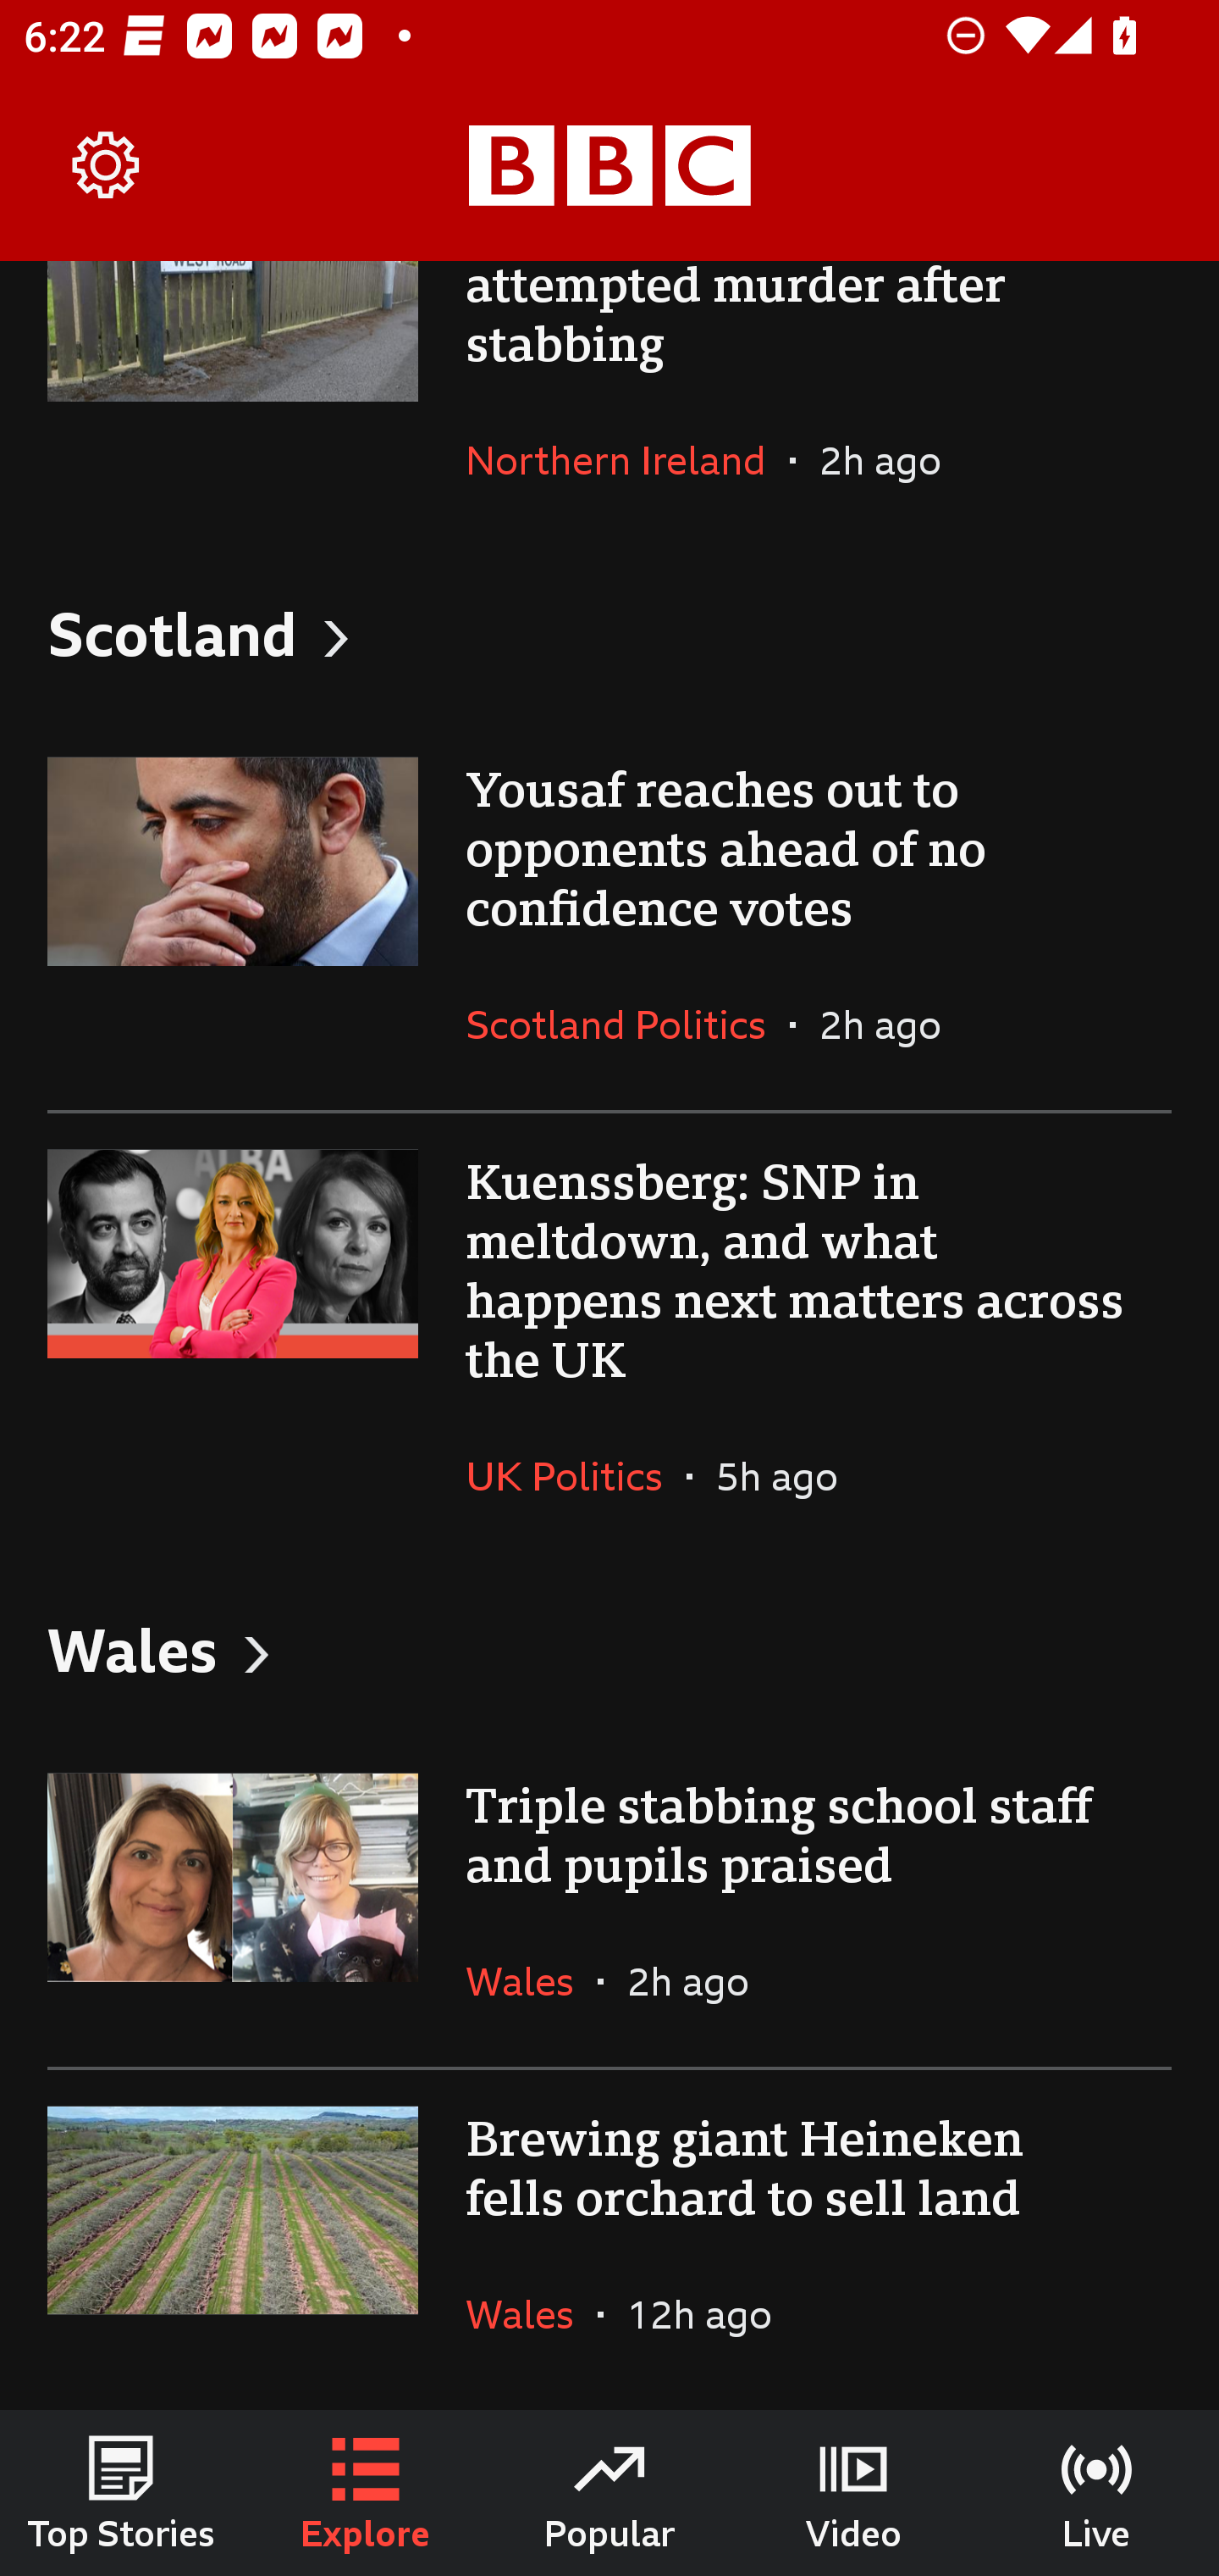 Image resolution: width=1219 pixels, height=2576 pixels. Describe the element at coordinates (532, 2314) in the screenshot. I see `Wales In the section Wales` at that location.